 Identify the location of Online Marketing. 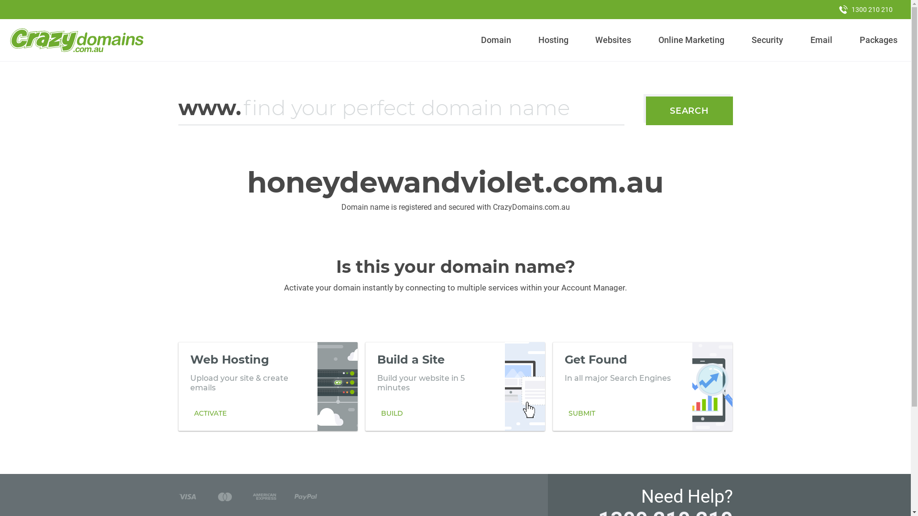
(691, 40).